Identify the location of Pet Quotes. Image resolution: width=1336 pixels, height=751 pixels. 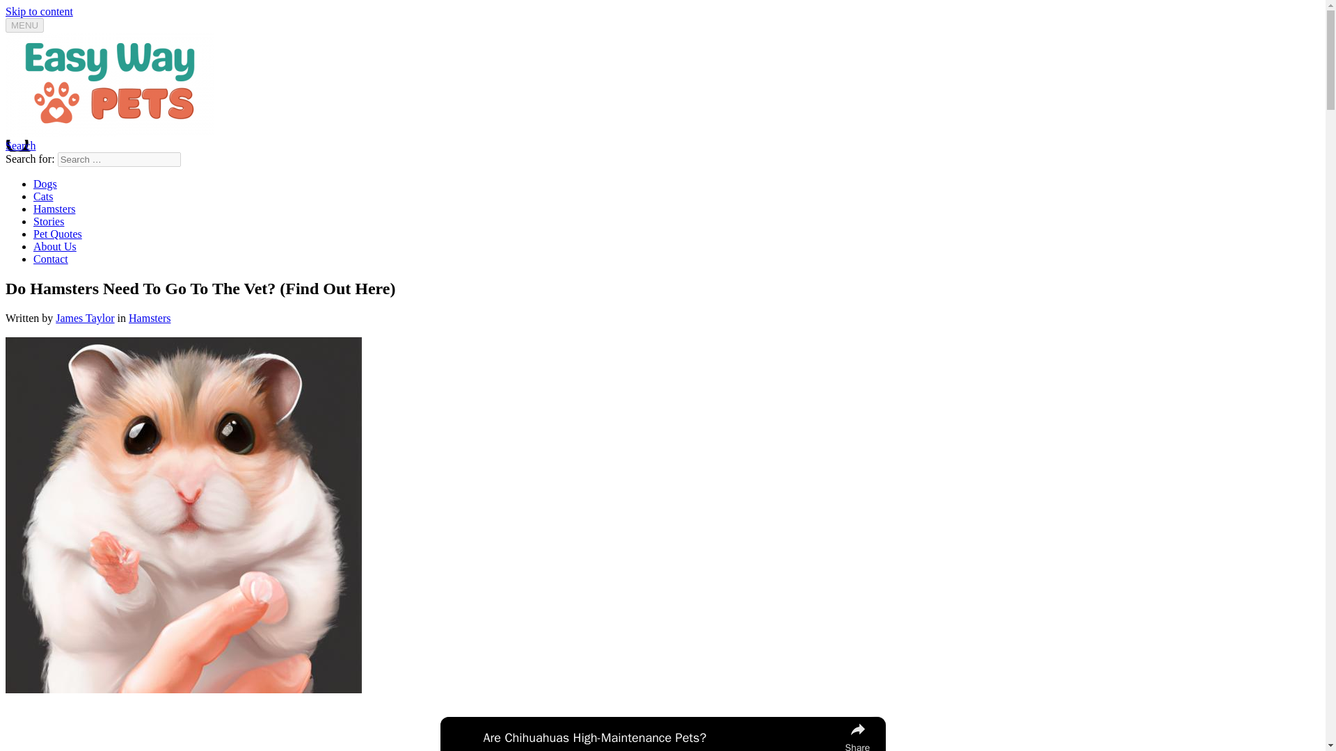
(57, 234).